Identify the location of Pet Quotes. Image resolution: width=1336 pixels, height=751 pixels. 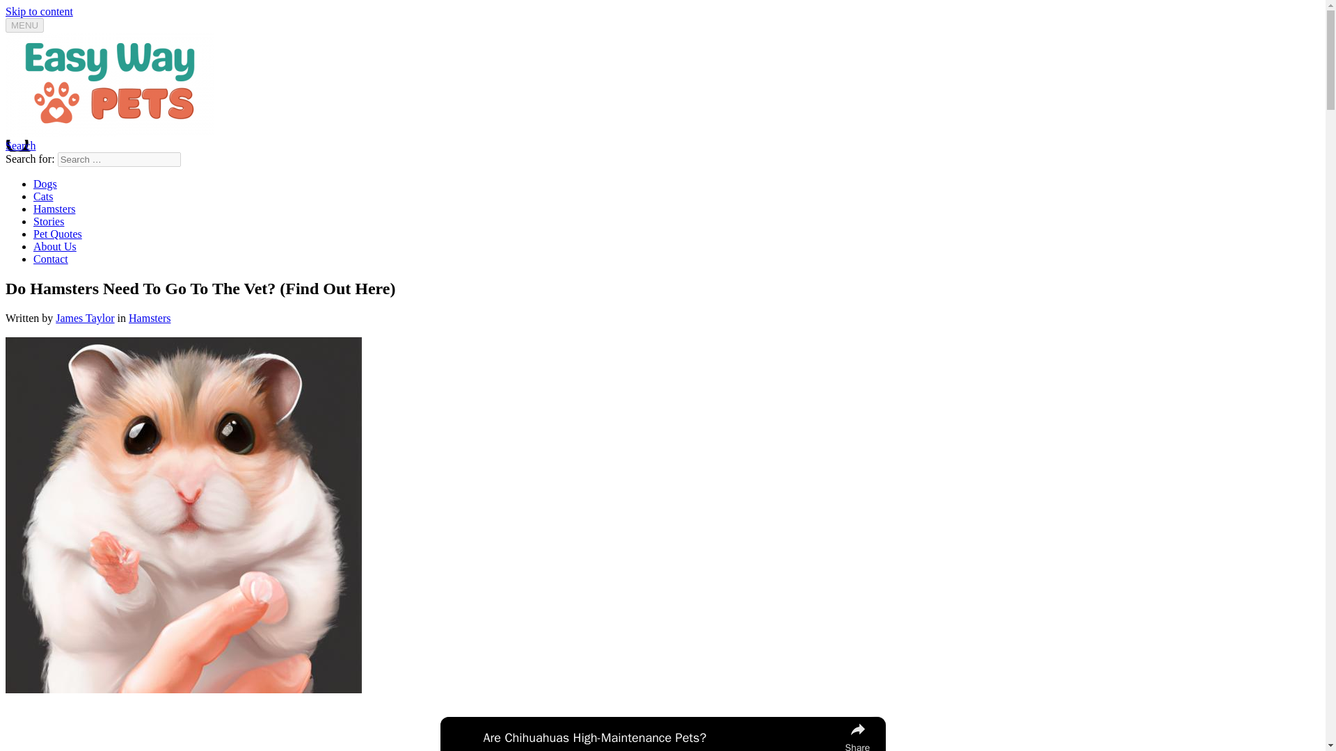
(57, 234).